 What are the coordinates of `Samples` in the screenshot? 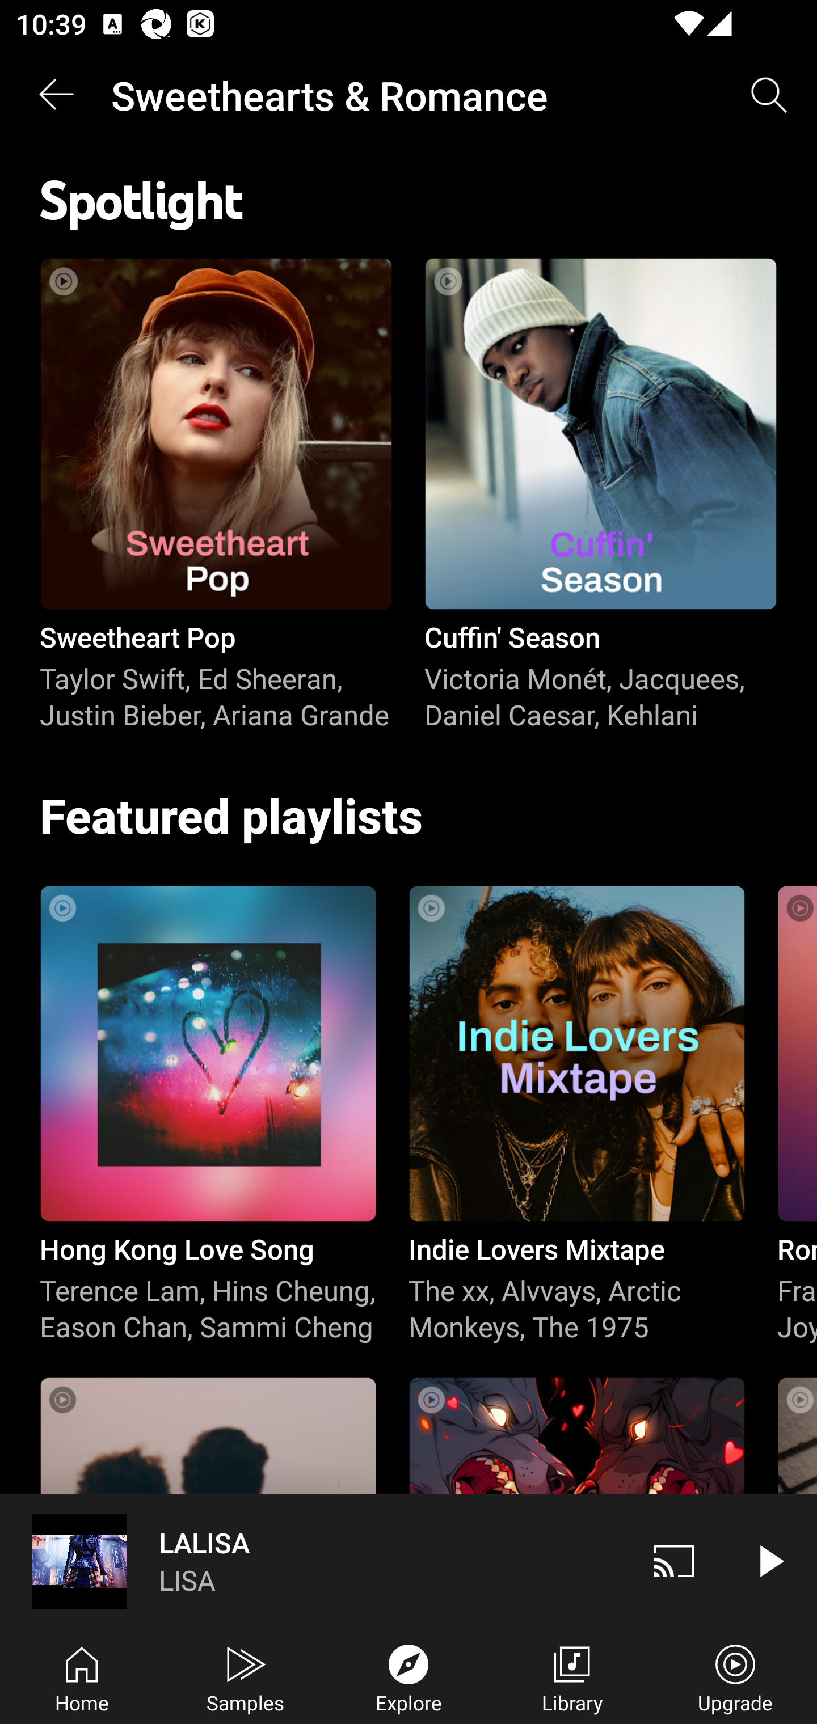 It's located at (245, 1676).